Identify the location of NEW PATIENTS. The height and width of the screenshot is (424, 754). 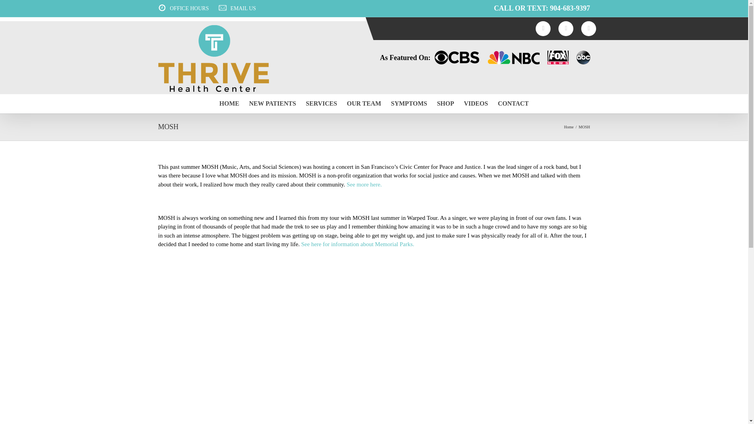
(273, 104).